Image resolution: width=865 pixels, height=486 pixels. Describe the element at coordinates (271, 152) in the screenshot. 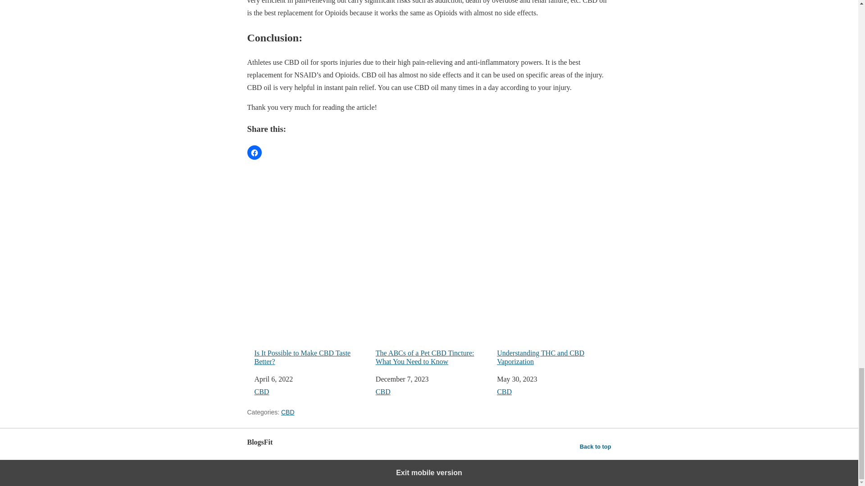

I see `Click to share on X` at that location.